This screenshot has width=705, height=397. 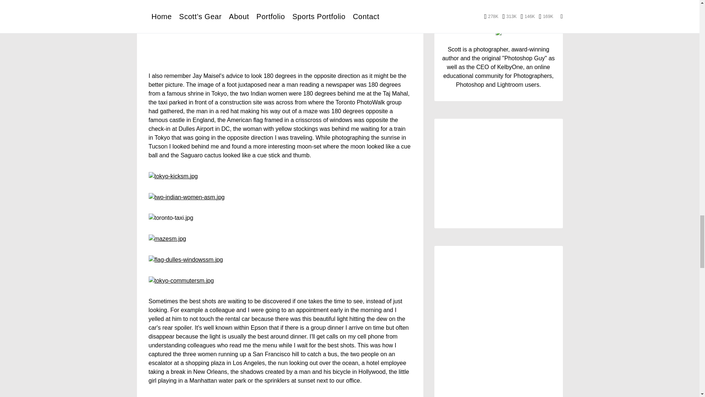 What do you see at coordinates (167, 238) in the screenshot?
I see `mazesm.jpg` at bounding box center [167, 238].